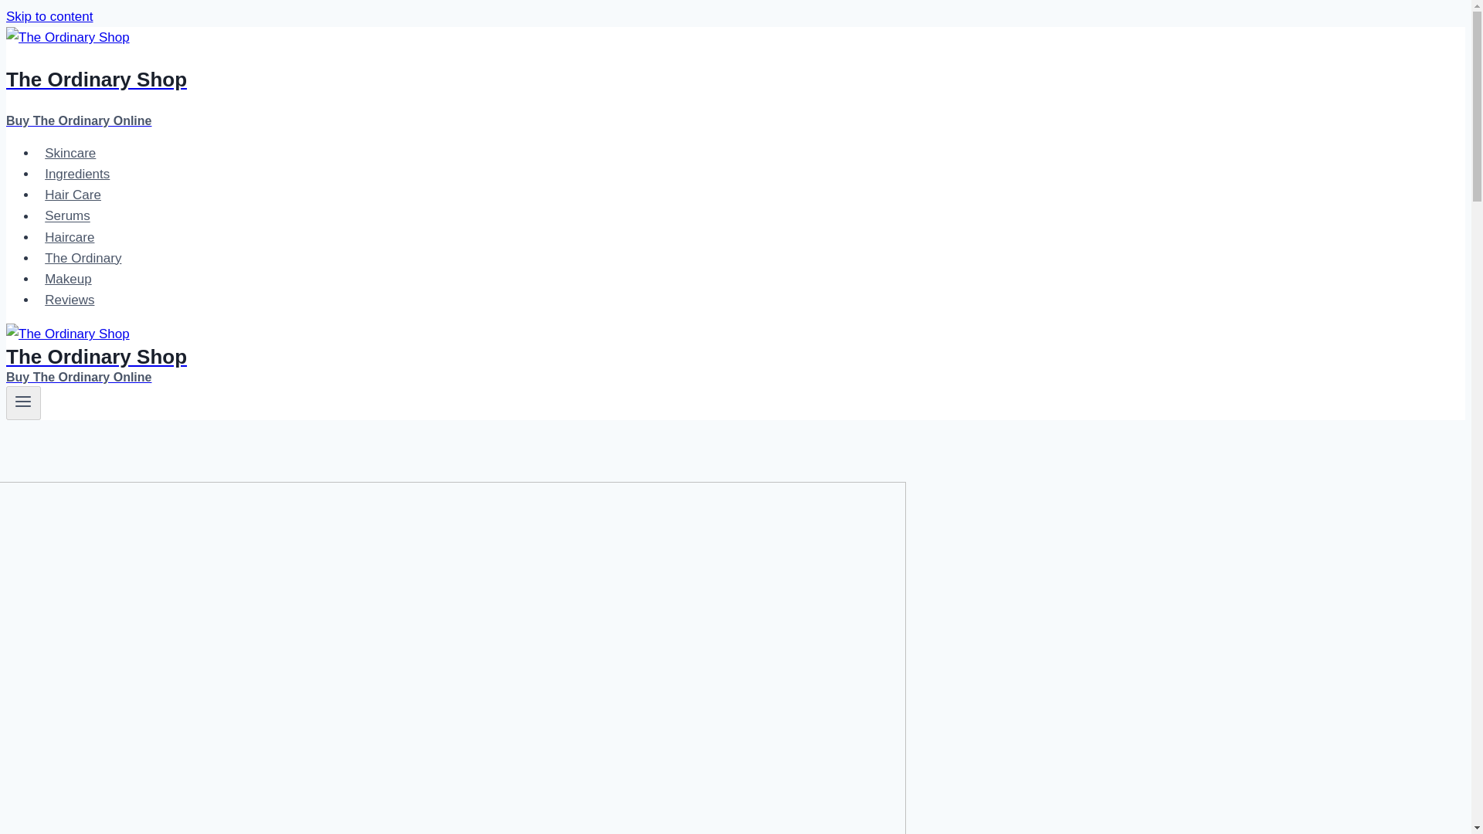  What do you see at coordinates (23, 402) in the screenshot?
I see `Skincare` at bounding box center [23, 402].